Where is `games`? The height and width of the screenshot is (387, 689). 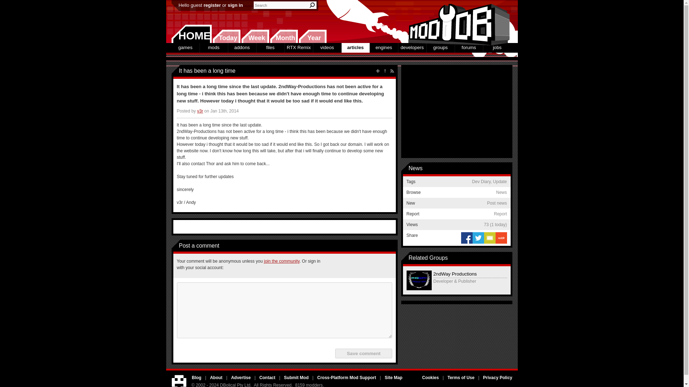 games is located at coordinates (186, 47).